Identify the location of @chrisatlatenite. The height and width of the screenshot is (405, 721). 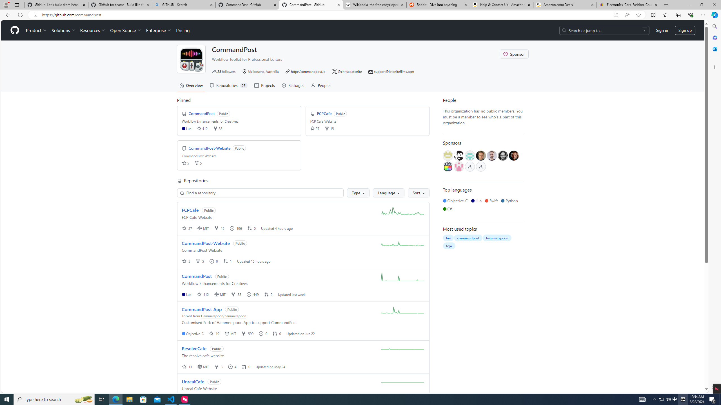
(350, 71).